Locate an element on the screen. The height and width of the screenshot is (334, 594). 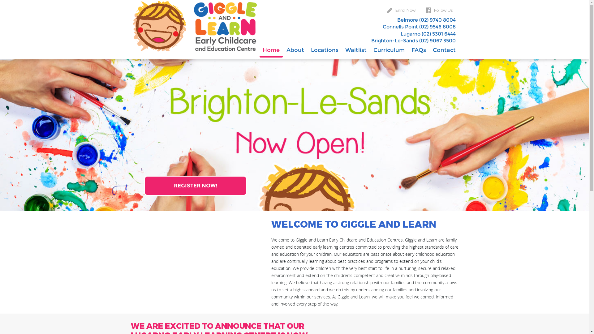
Enrol Now! is located at coordinates (402, 10).